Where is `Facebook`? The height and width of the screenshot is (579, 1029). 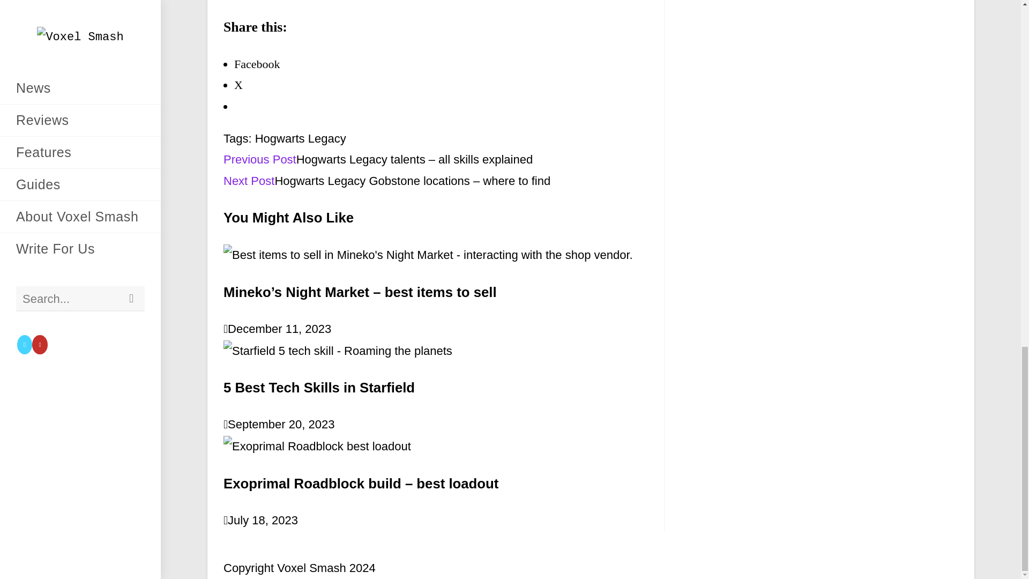
Facebook is located at coordinates (257, 63).